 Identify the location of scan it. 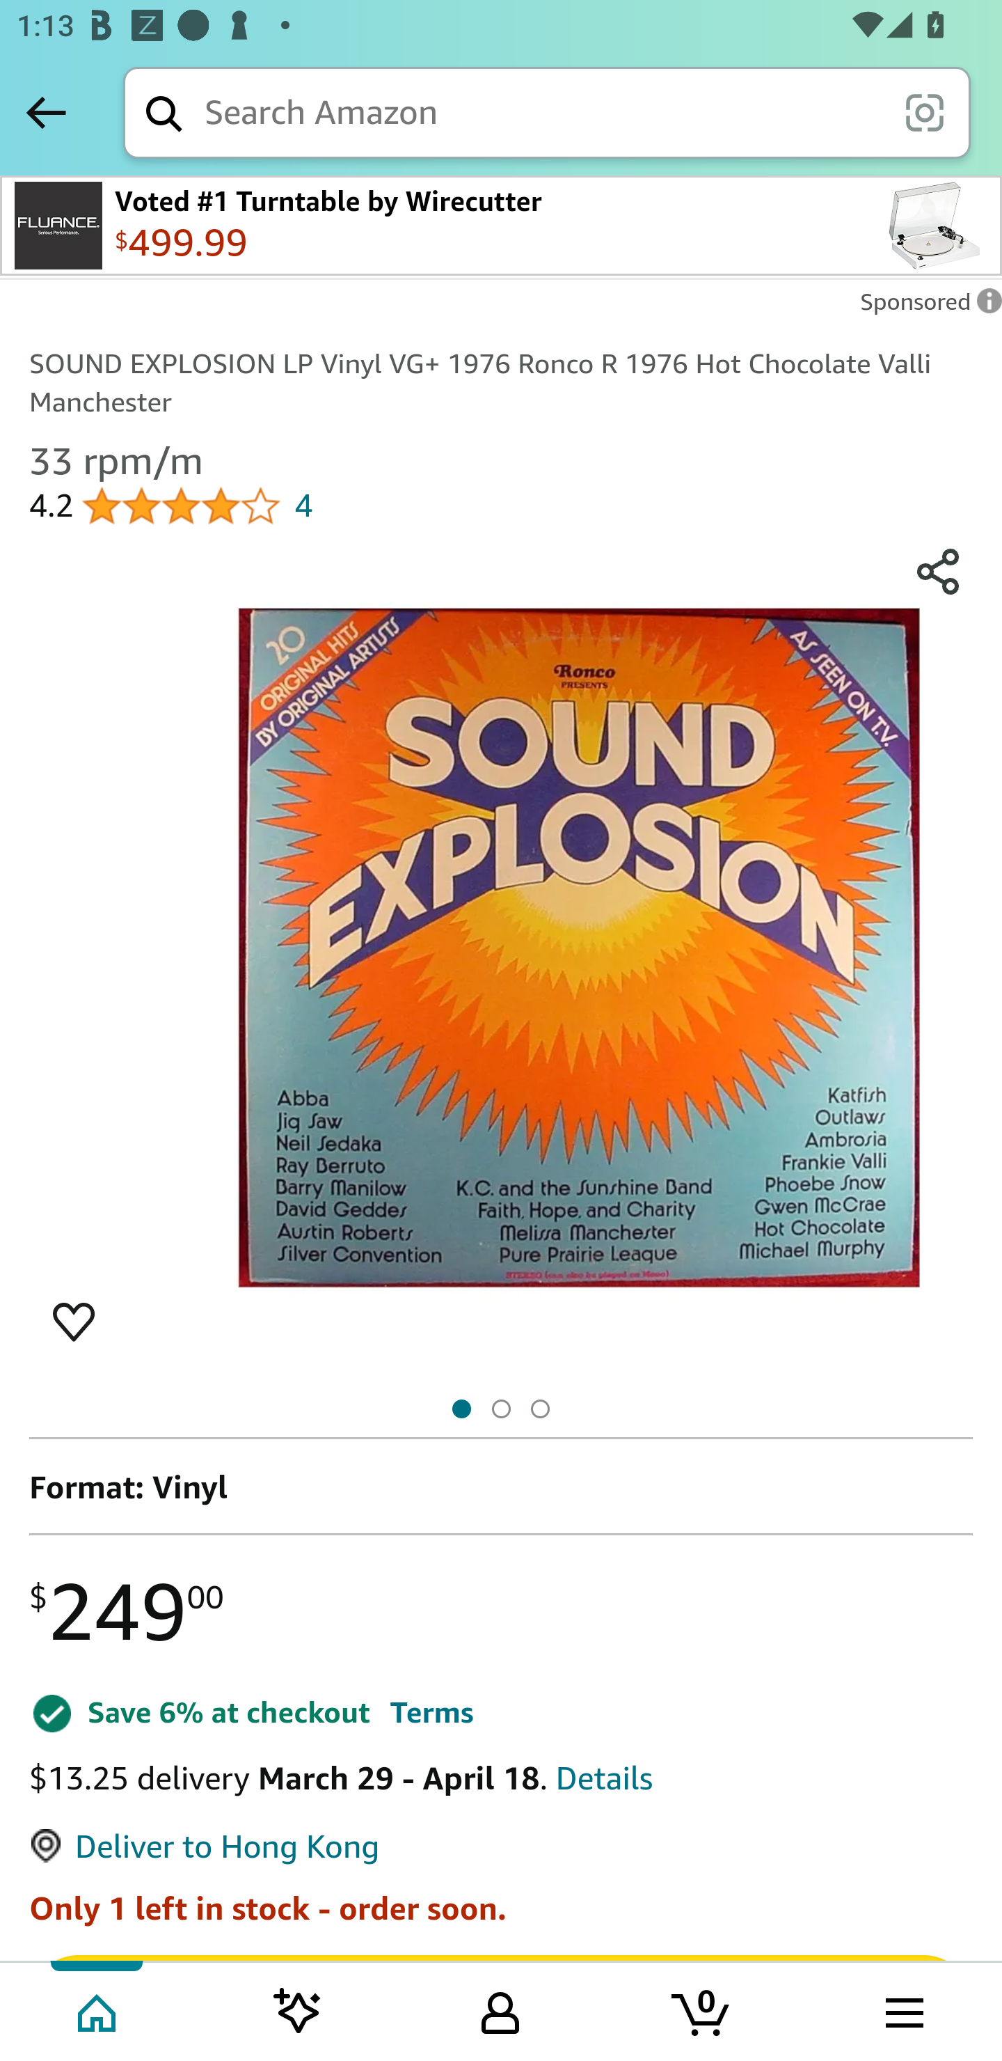
(924, 111).